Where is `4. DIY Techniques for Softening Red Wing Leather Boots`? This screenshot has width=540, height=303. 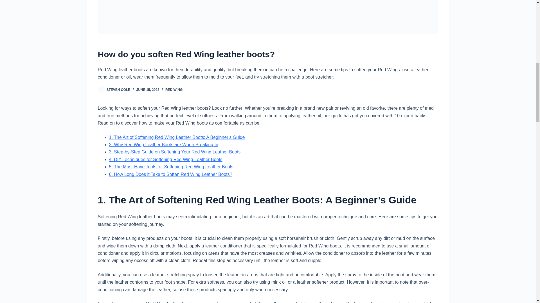 4. DIY Techniques for Softening Red Wing Leather Boots is located at coordinates (166, 159).